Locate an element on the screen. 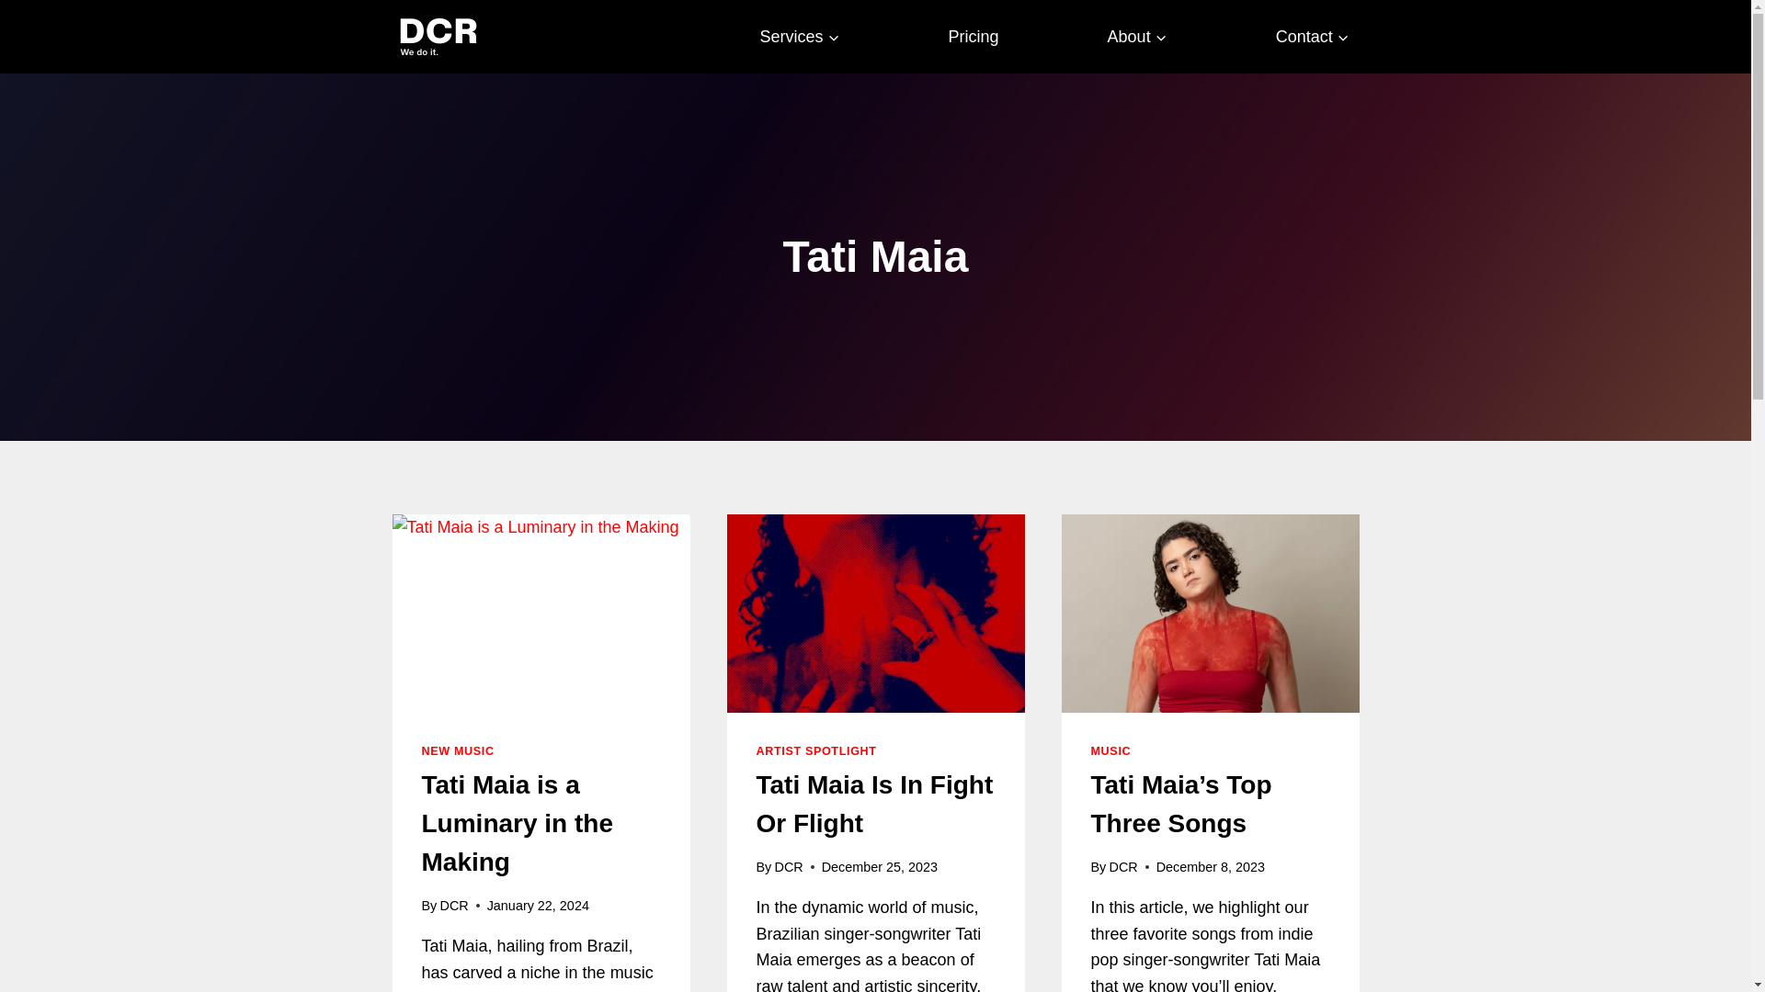 Image resolution: width=1765 pixels, height=992 pixels. DCR is located at coordinates (453, 906).